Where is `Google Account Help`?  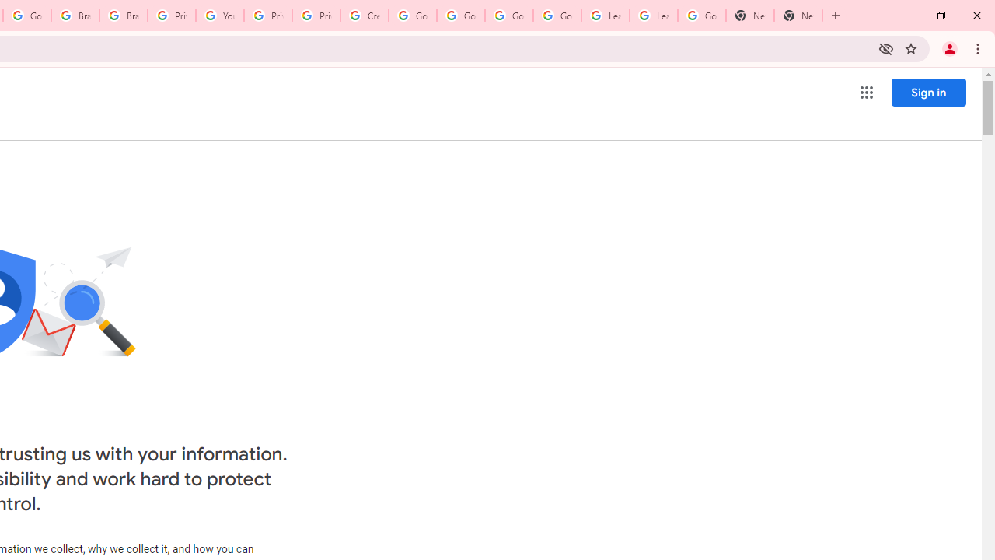 Google Account Help is located at coordinates (460, 16).